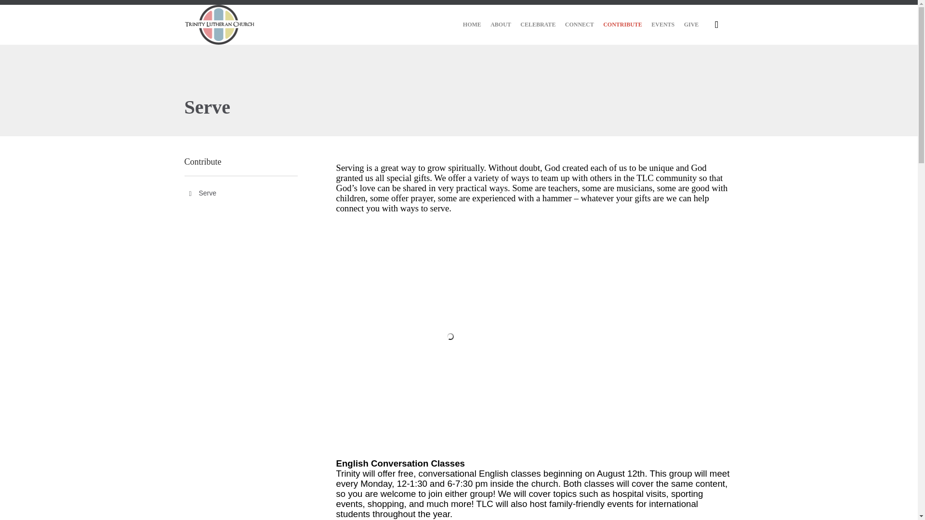 Image resolution: width=925 pixels, height=520 pixels. Describe the element at coordinates (691, 25) in the screenshot. I see `GIVE` at that location.